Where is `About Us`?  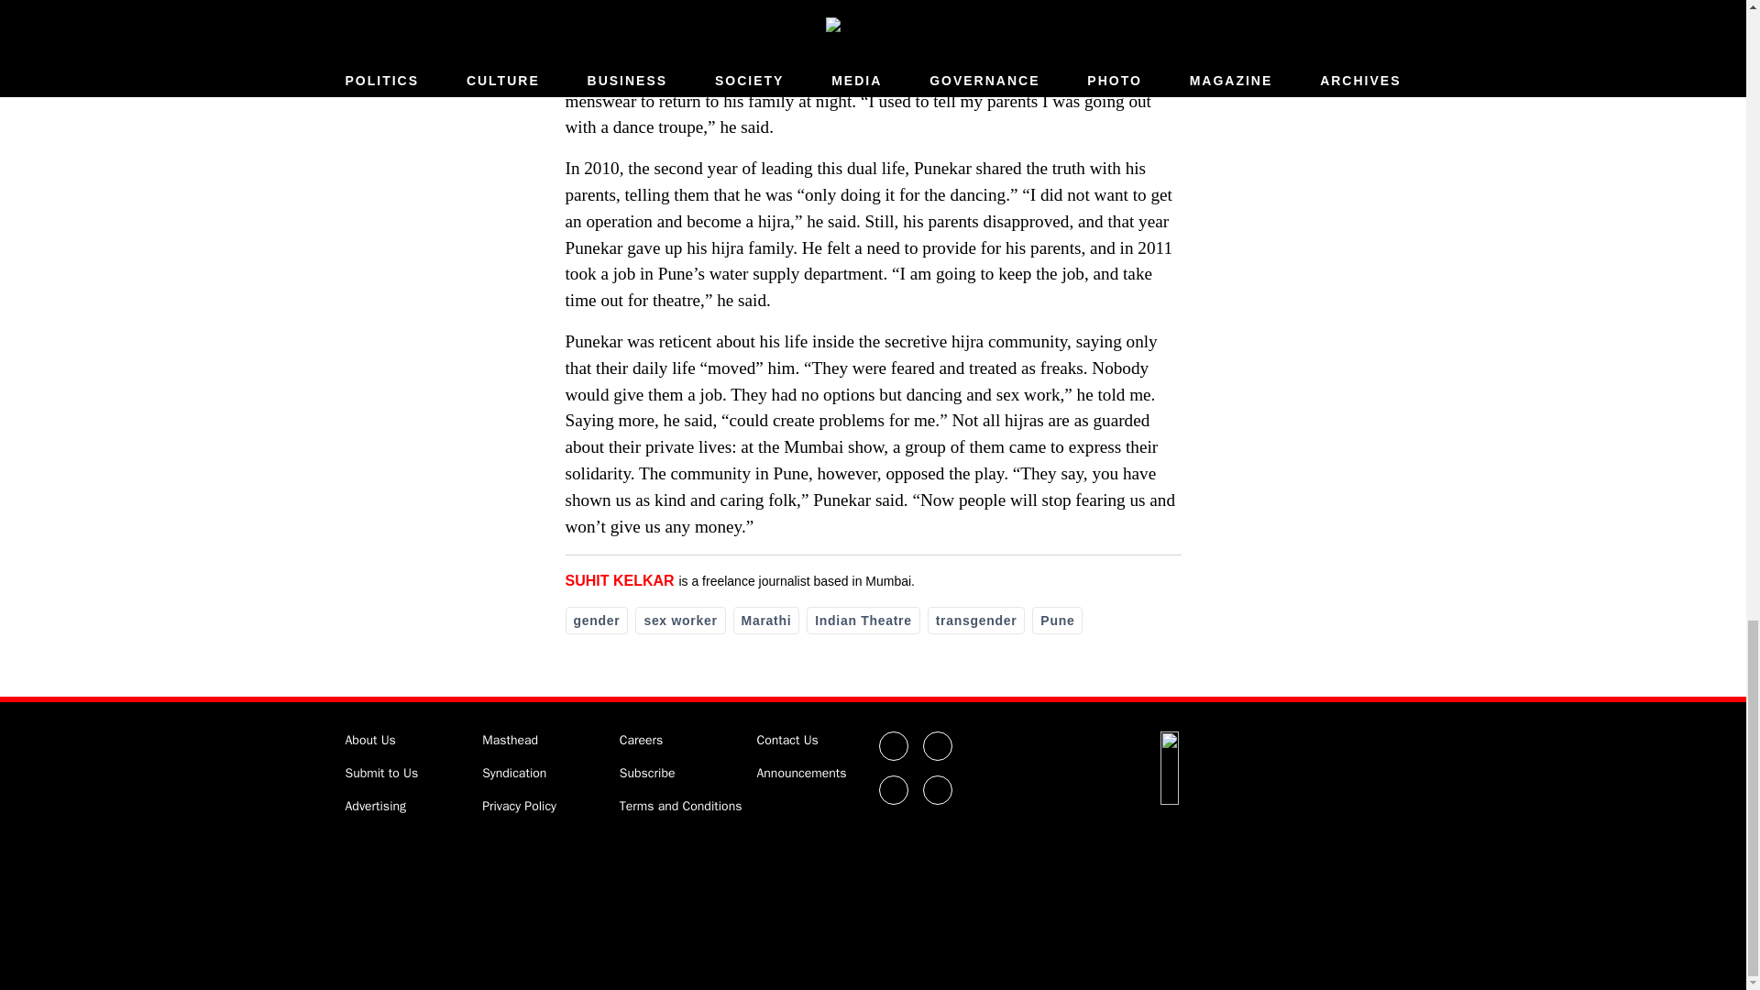
About Us is located at coordinates (369, 741).